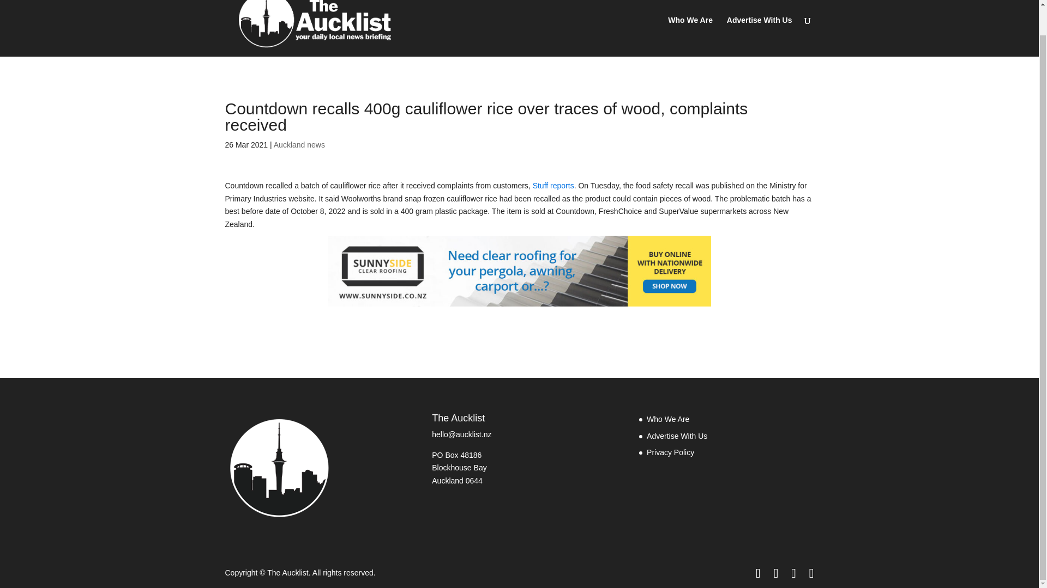 The width and height of the screenshot is (1047, 588). What do you see at coordinates (299, 145) in the screenshot?
I see `Auckland news` at bounding box center [299, 145].